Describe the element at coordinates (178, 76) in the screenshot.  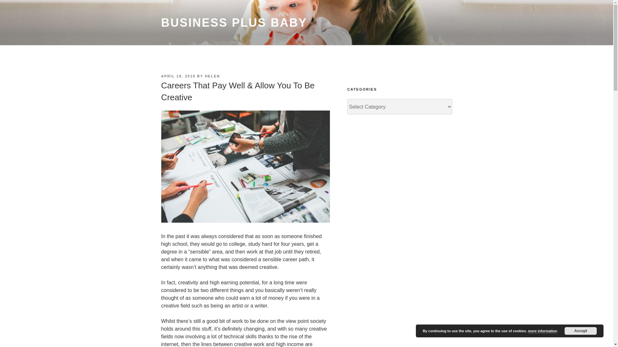
I see `APRIL 18, 2019` at that location.